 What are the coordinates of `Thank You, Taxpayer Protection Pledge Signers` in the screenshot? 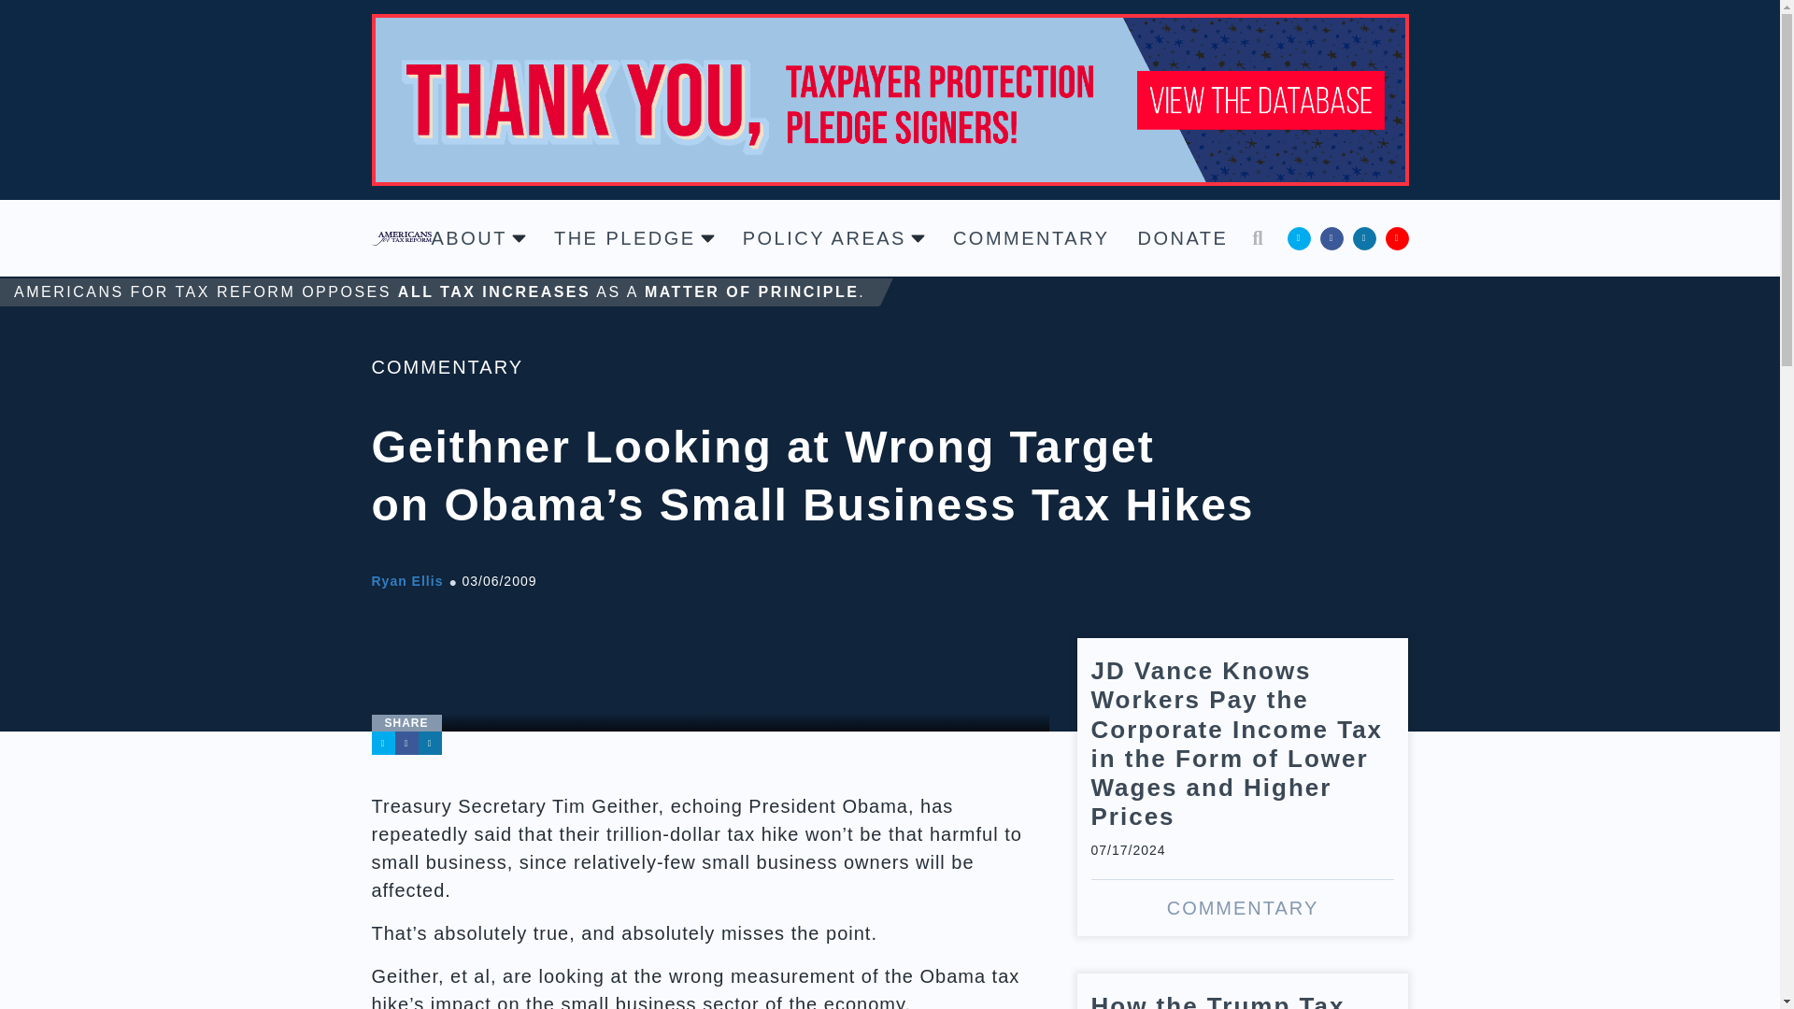 It's located at (890, 97).